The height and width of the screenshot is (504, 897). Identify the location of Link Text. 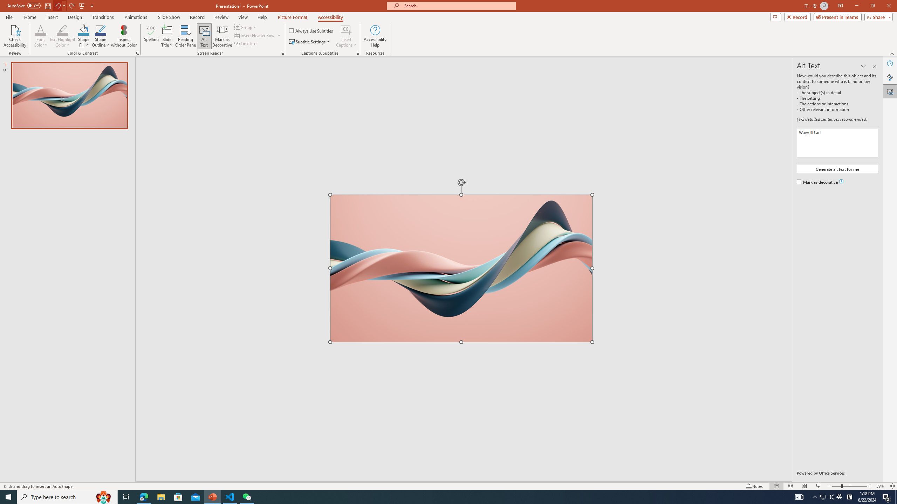
(246, 43).